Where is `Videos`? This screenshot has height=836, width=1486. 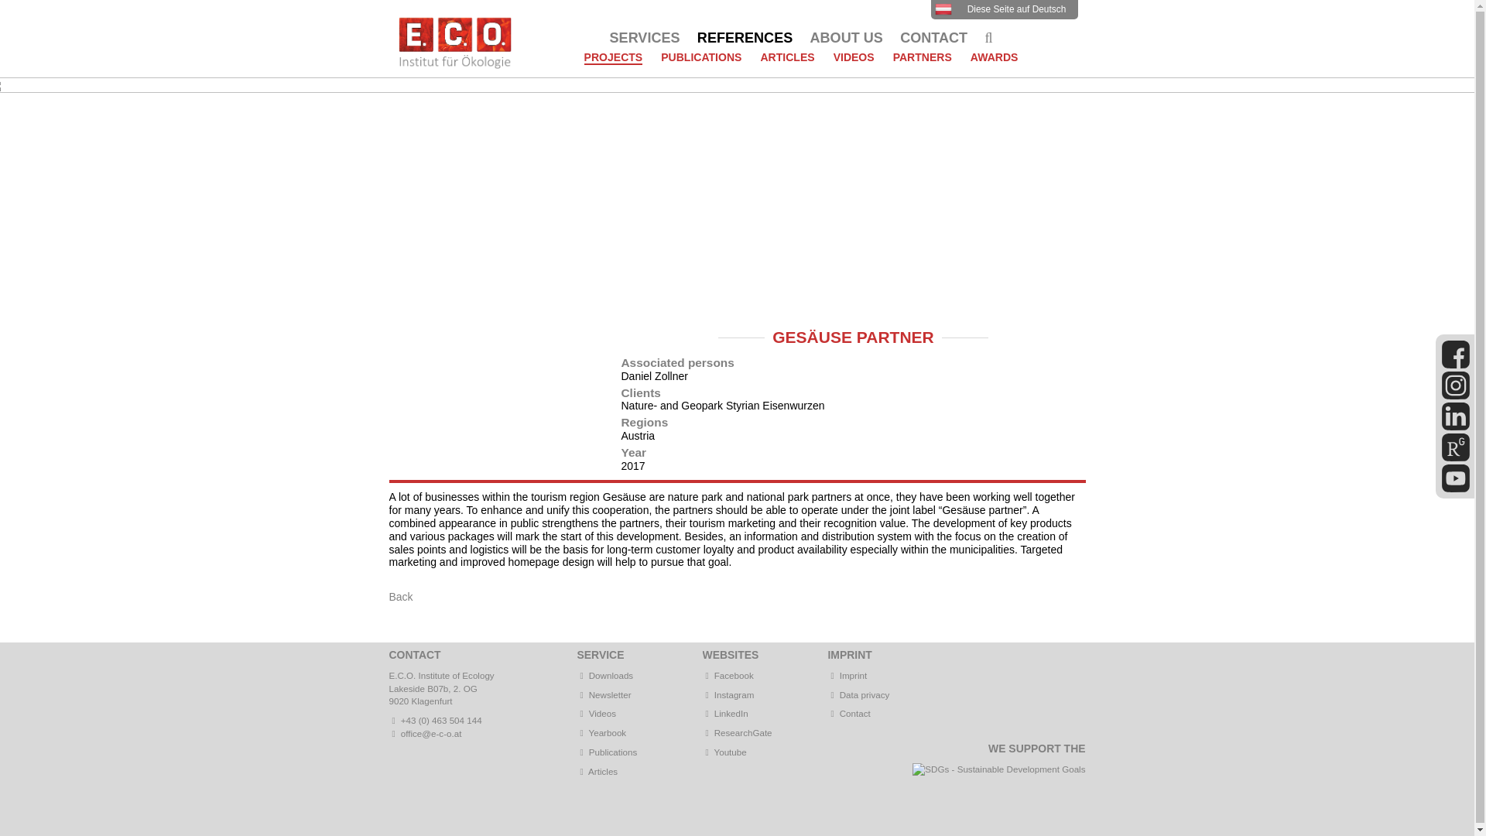 Videos is located at coordinates (602, 712).